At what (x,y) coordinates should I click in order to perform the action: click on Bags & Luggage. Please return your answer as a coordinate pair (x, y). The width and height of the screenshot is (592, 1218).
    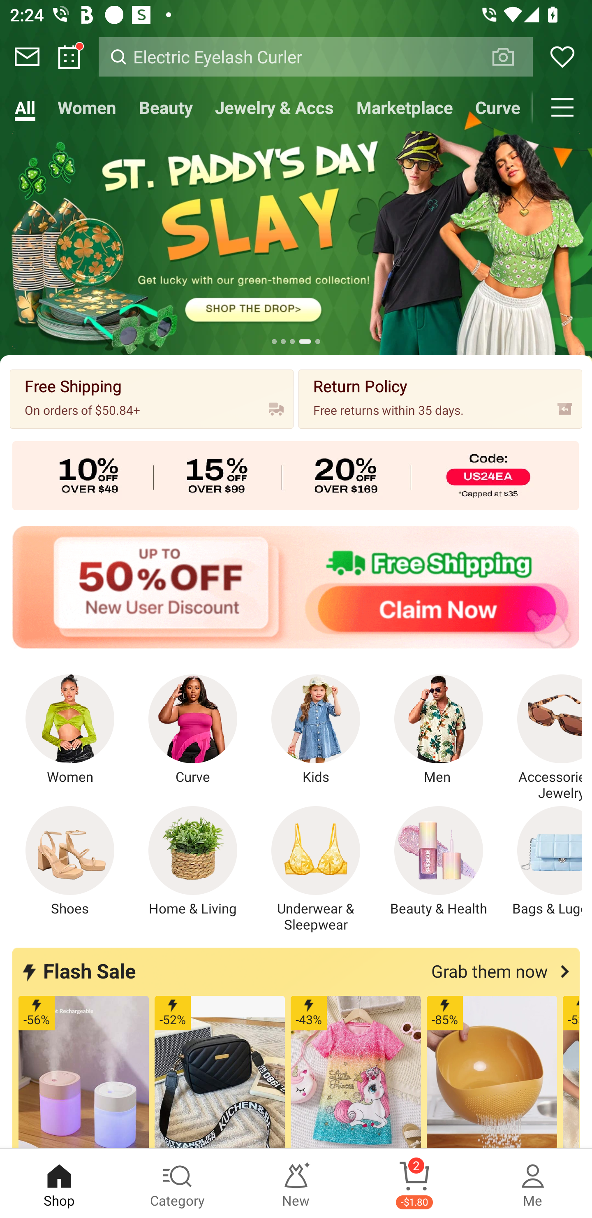
    Looking at the image, I should click on (541, 862).